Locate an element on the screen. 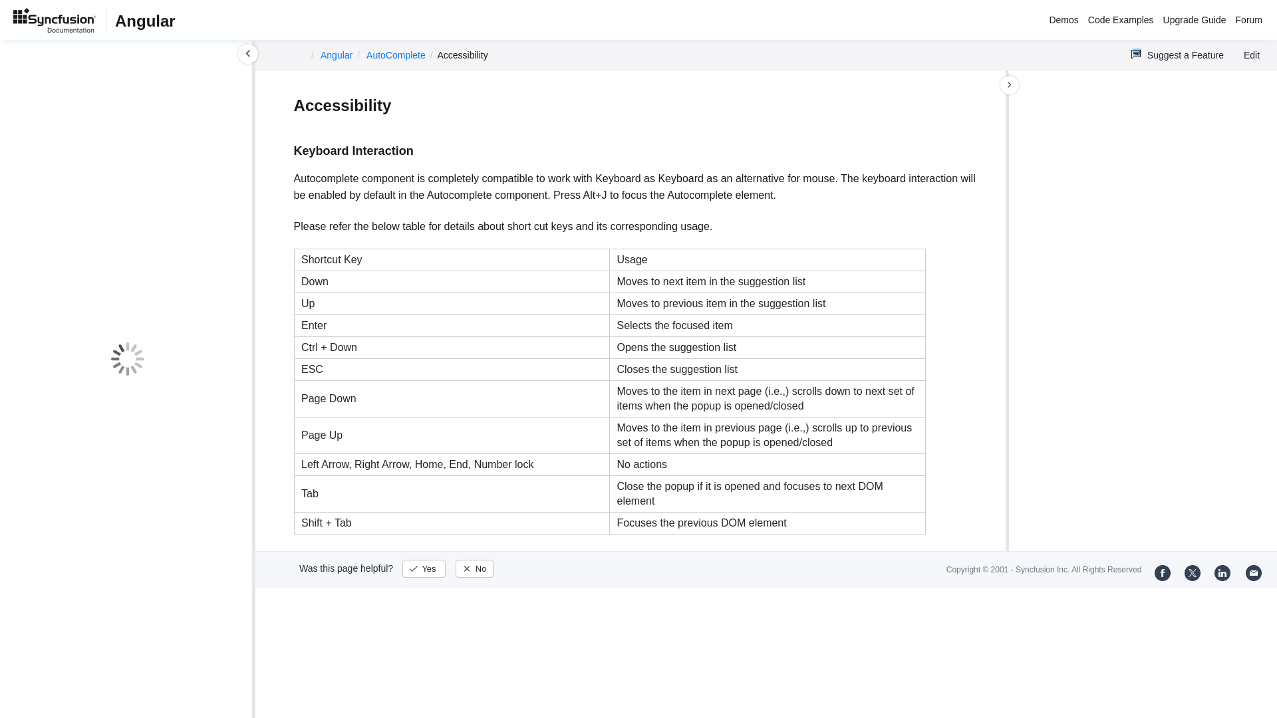 The image size is (1277, 718). Suggest a Feature is located at coordinates (1177, 55).